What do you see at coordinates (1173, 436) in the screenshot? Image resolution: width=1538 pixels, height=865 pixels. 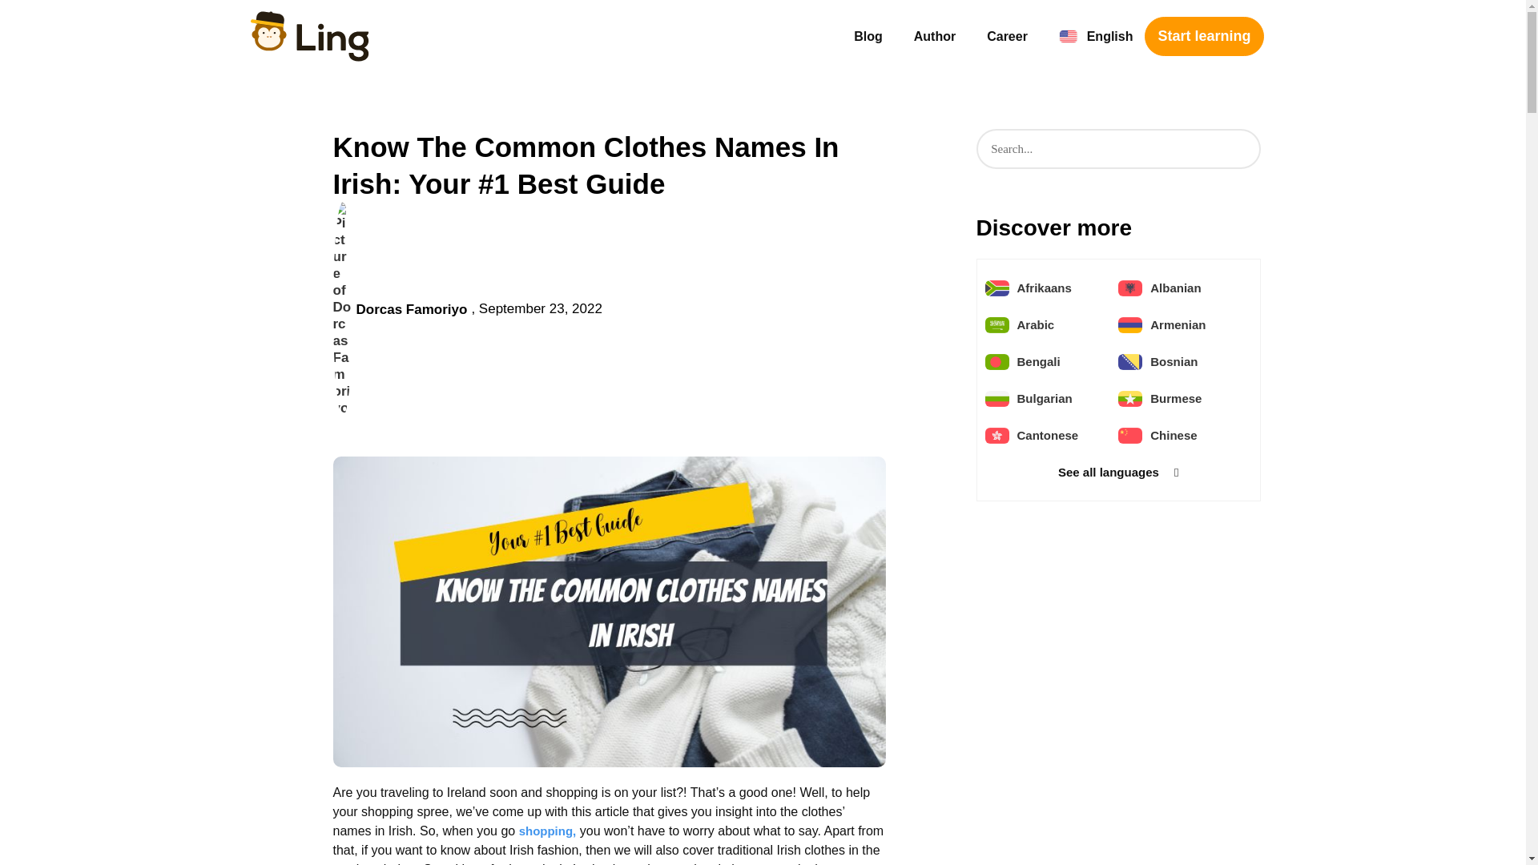 I see `Chinese` at bounding box center [1173, 436].